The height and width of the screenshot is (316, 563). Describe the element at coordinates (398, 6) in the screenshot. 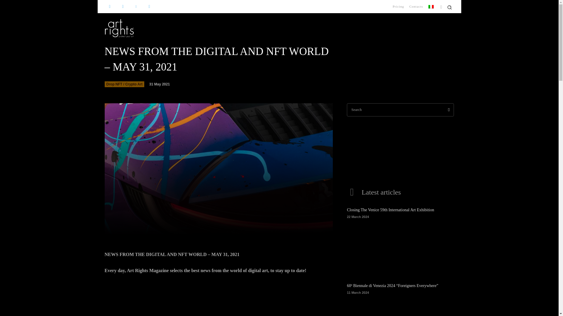

I see `Pricing` at that location.